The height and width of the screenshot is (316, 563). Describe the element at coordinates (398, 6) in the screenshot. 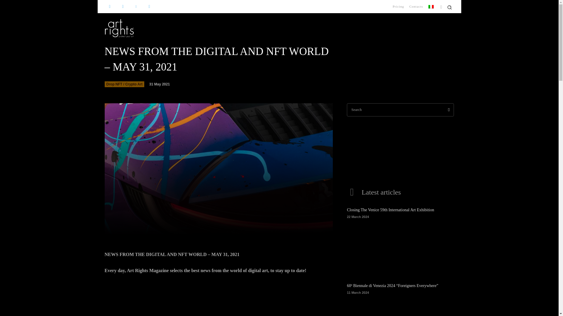

I see `Pricing` at that location.